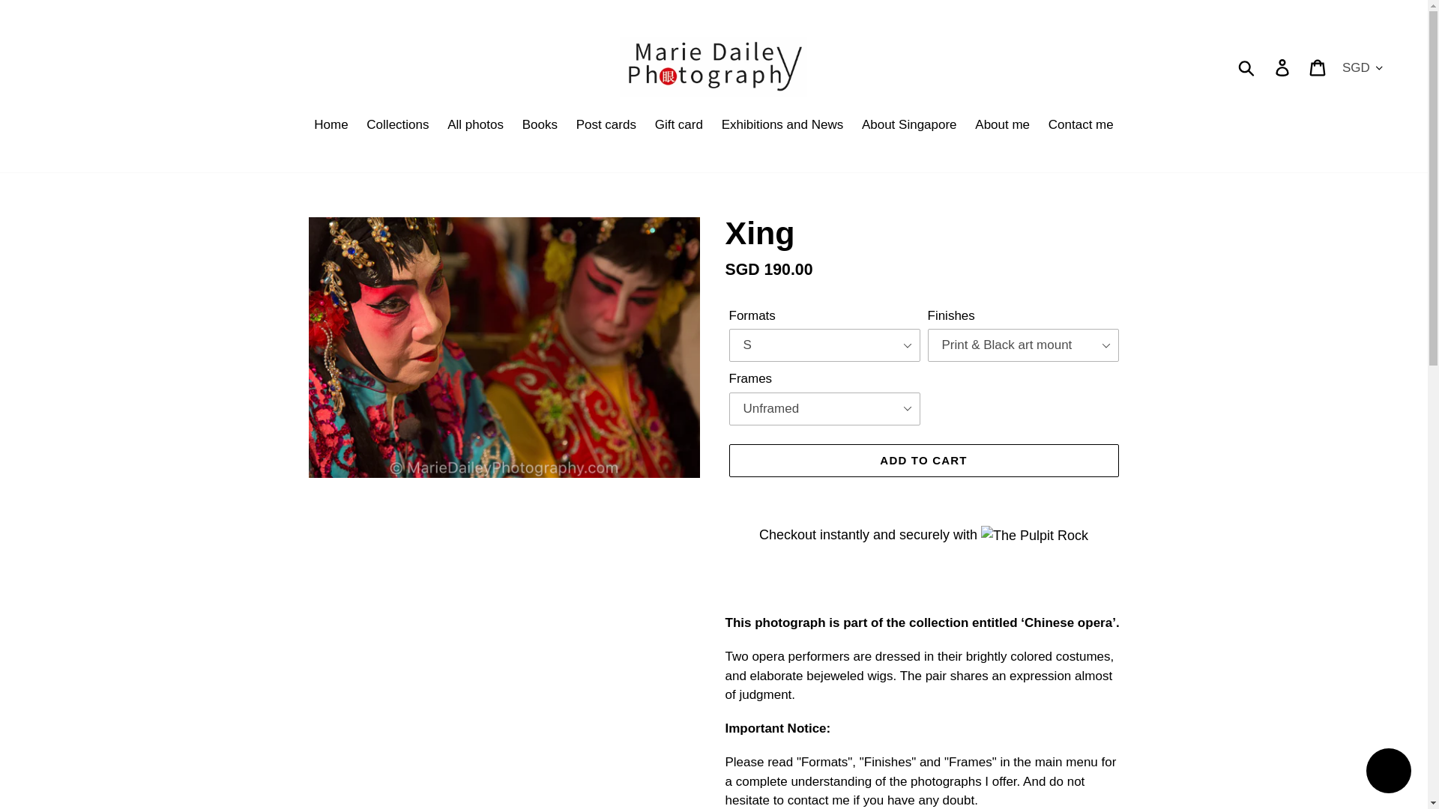  Describe the element at coordinates (679, 126) in the screenshot. I see `Gift card` at that location.